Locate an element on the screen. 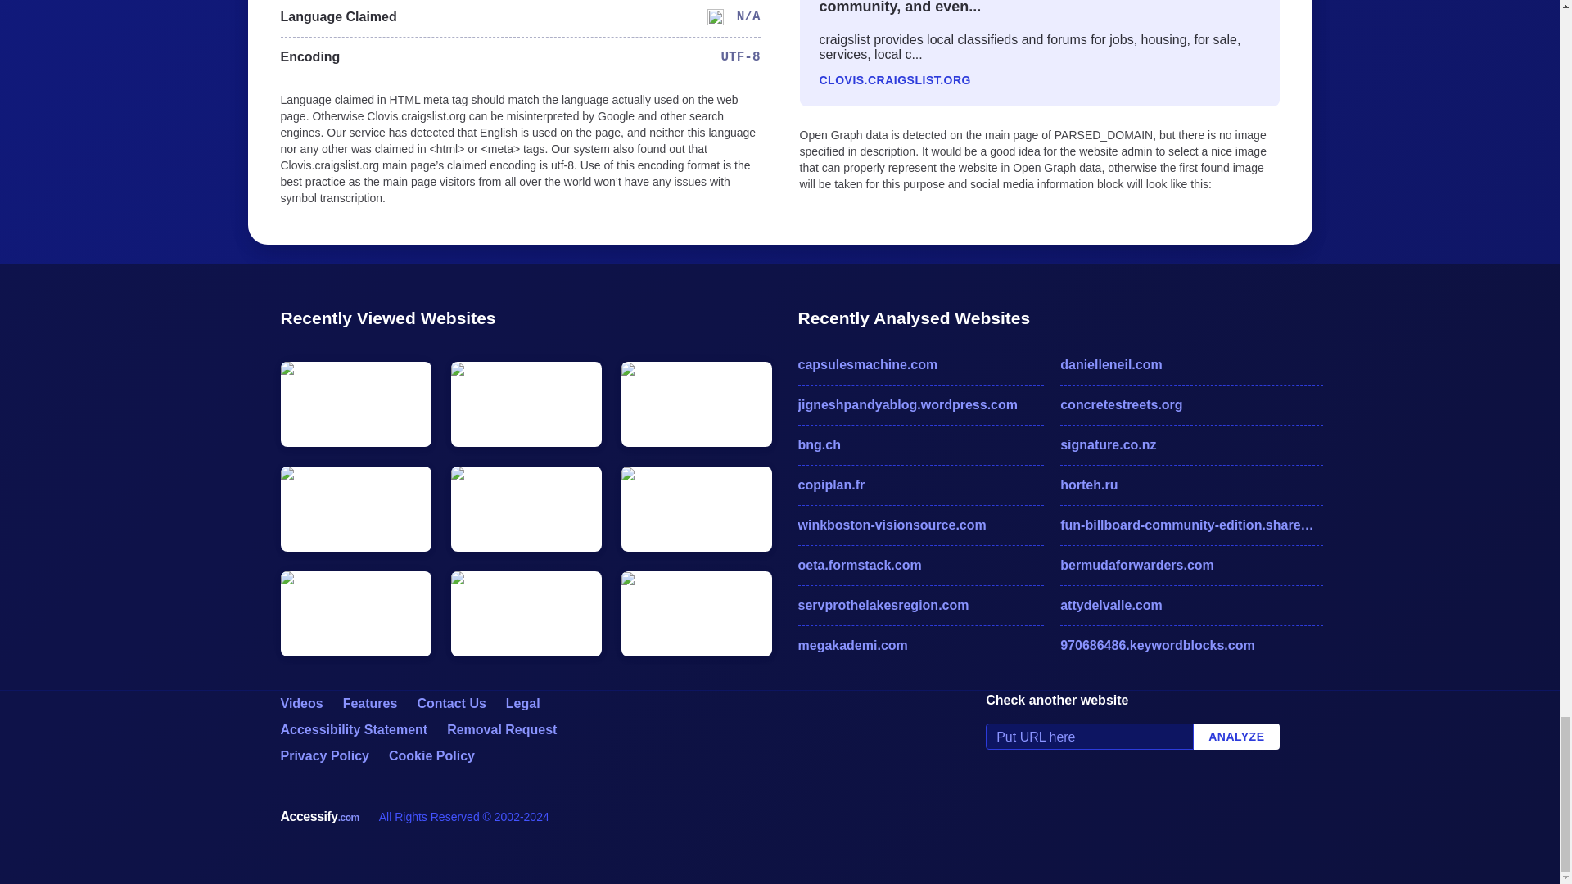 Image resolution: width=1572 pixels, height=884 pixels. oeta.formstack.com is located at coordinates (920, 566).